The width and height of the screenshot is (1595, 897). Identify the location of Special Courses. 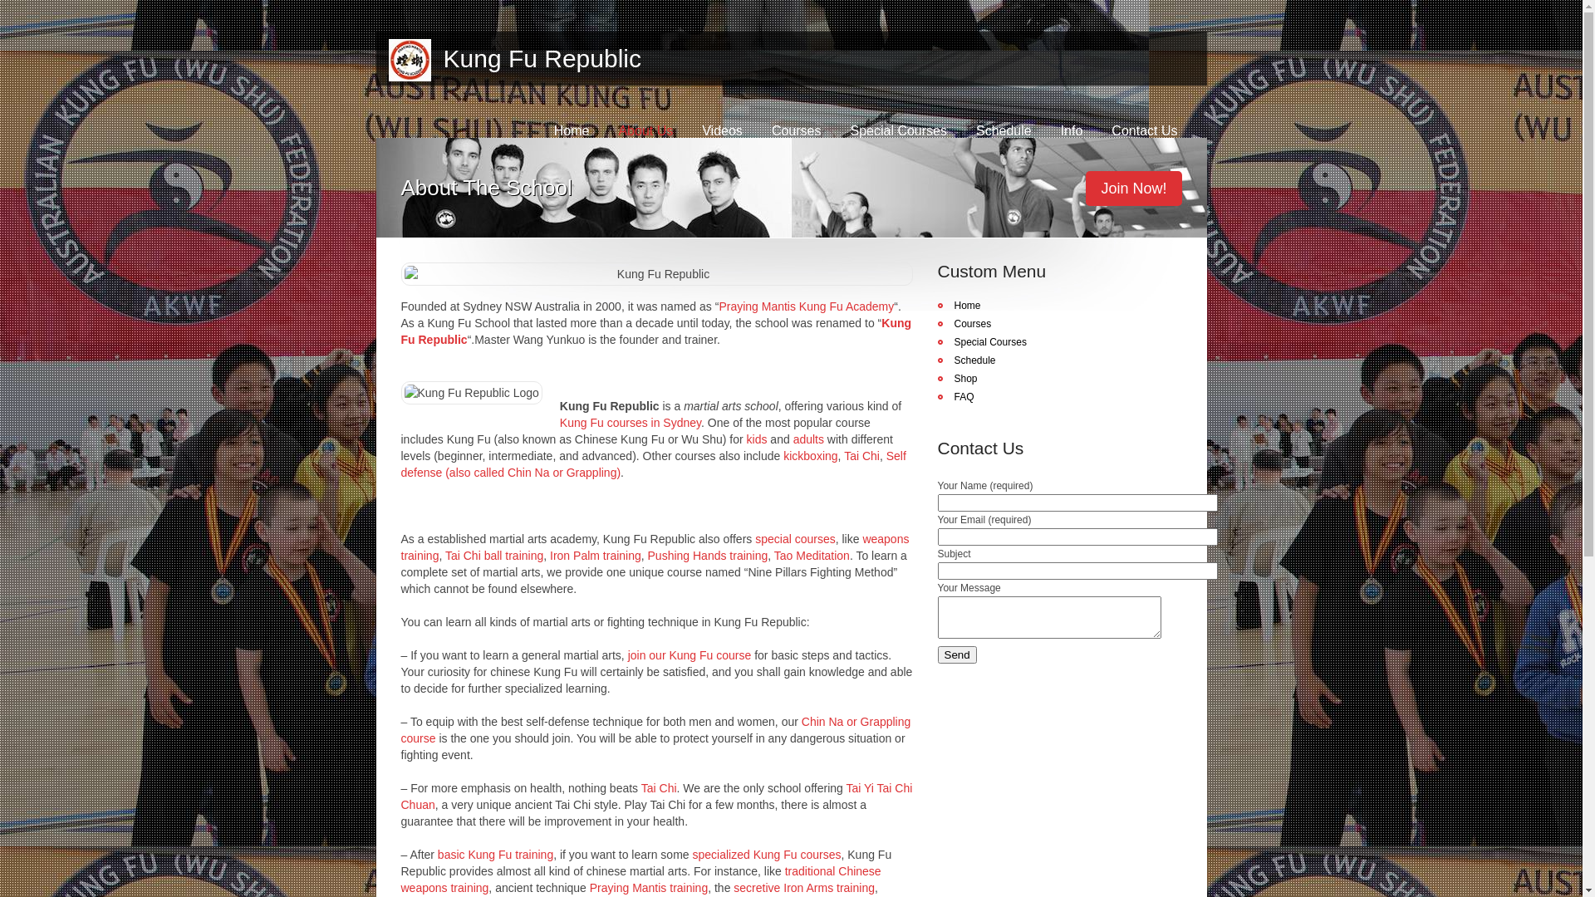
(899, 131).